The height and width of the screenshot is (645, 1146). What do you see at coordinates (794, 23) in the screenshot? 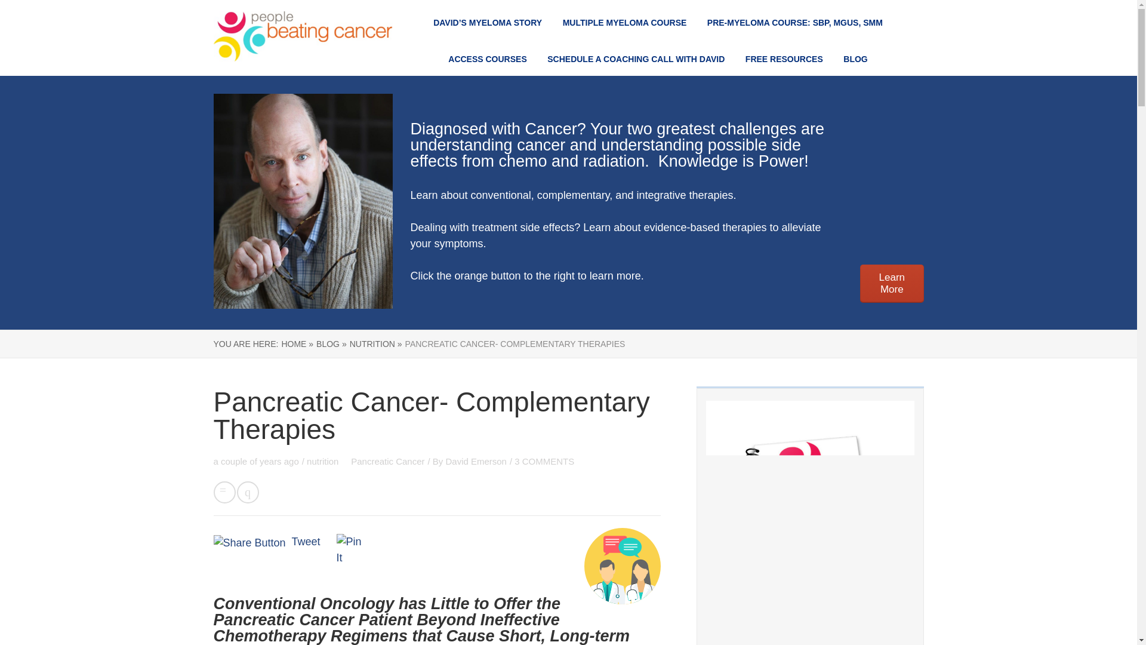
I see `PRE-MYELOMA COURSE: SBP, MGUS, SMM` at bounding box center [794, 23].